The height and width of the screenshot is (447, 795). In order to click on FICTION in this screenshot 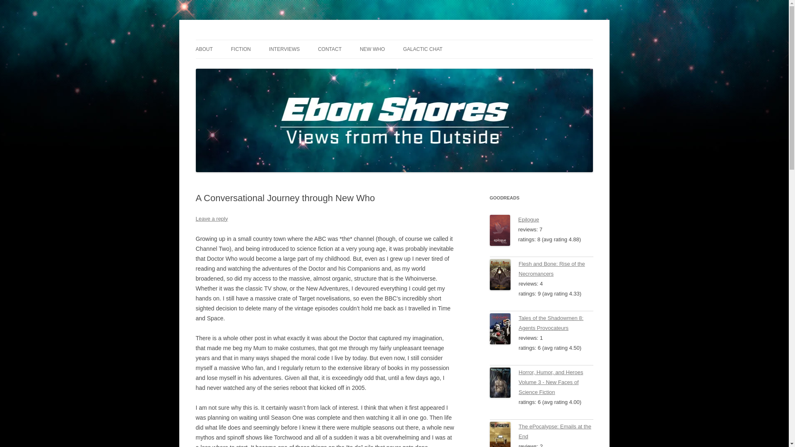, I will do `click(241, 49)`.